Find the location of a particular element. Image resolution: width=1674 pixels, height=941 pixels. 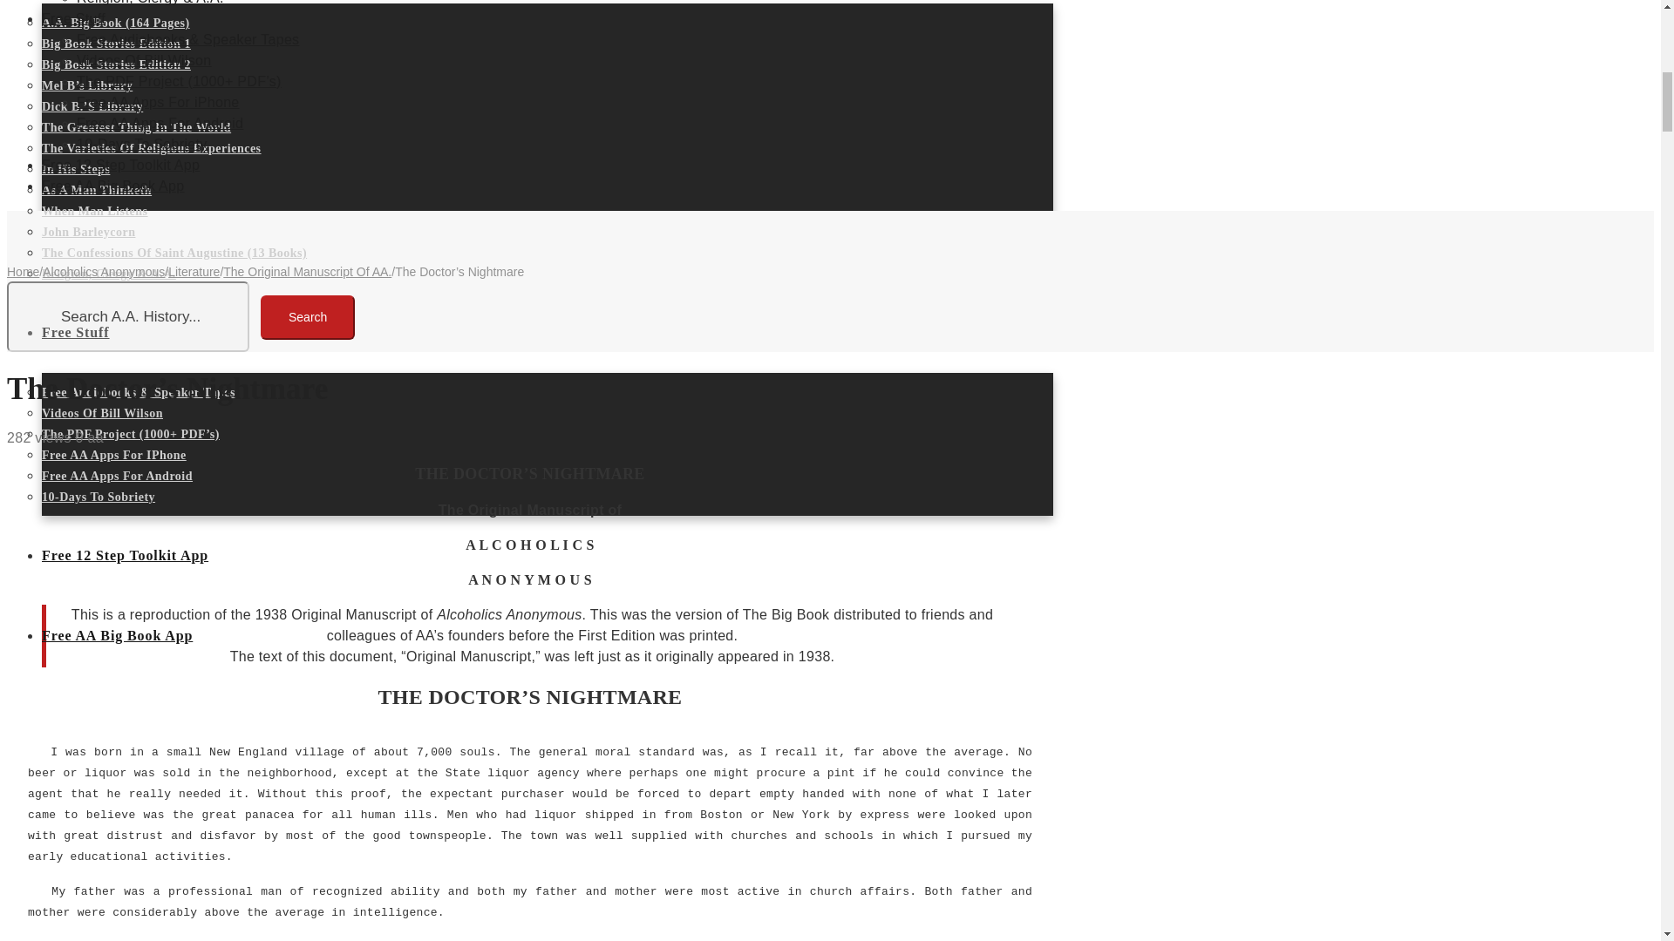

Search is located at coordinates (308, 316).